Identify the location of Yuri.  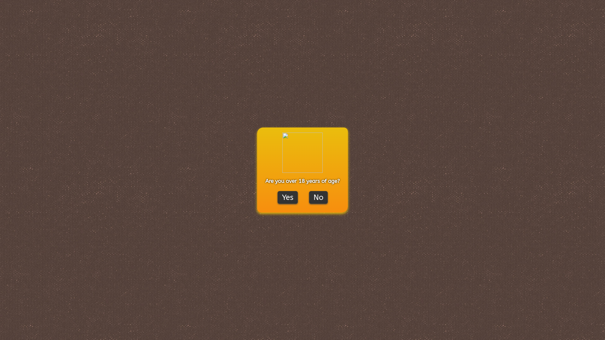
(274, 264).